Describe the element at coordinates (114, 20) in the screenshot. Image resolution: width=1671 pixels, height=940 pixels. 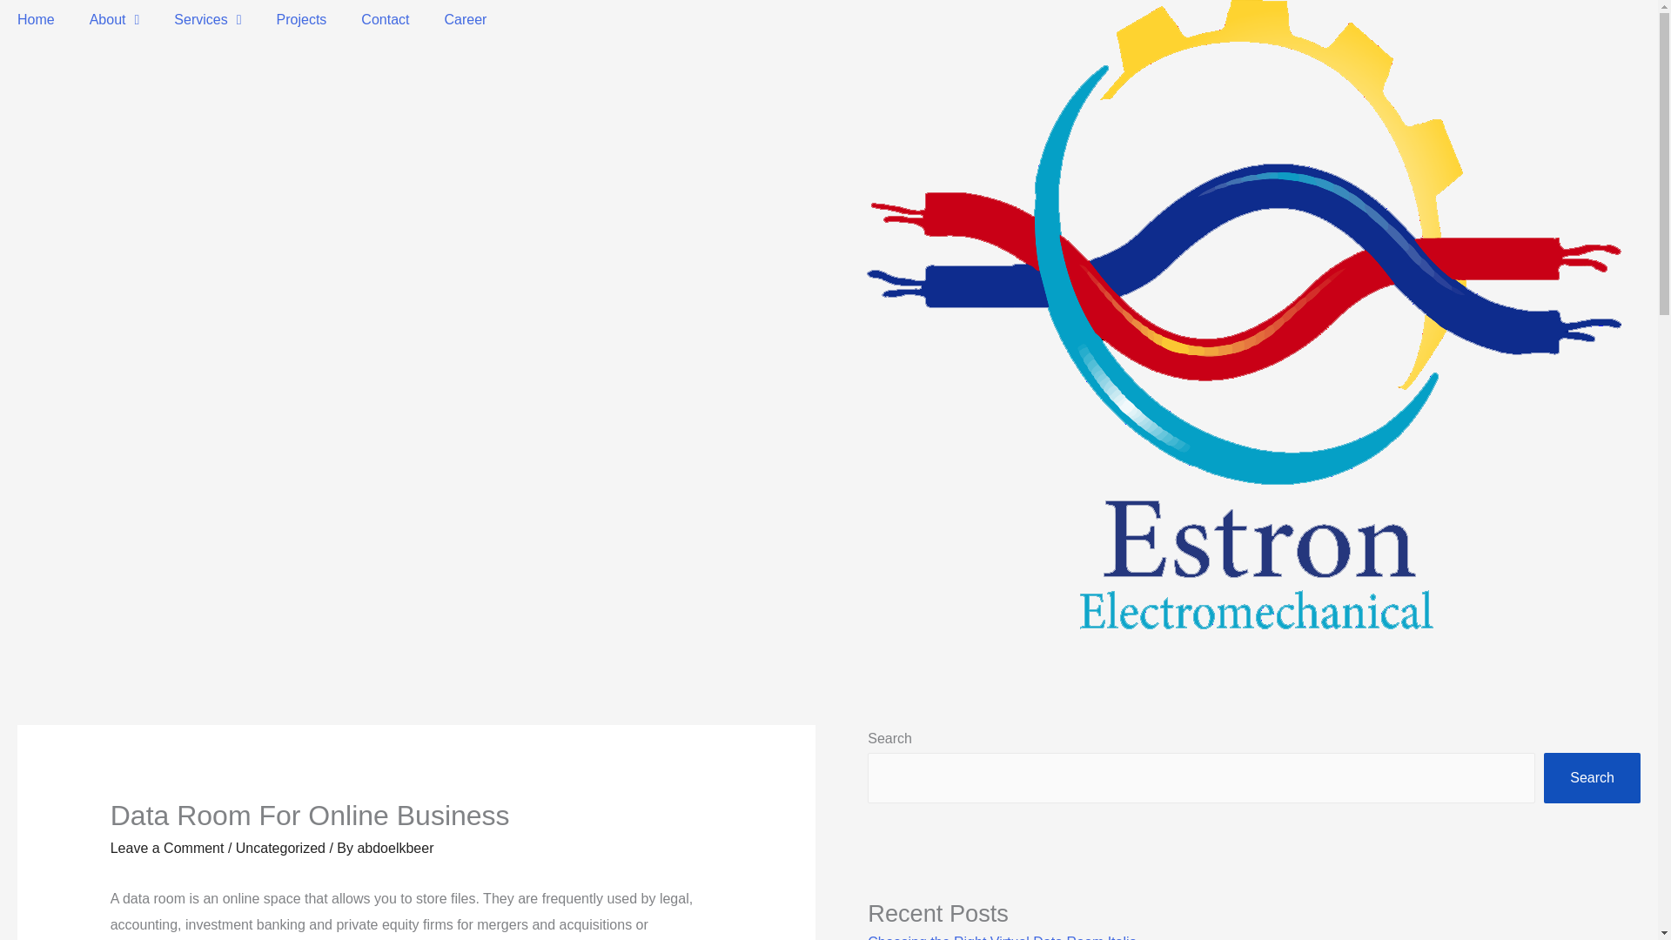
I see `About` at that location.